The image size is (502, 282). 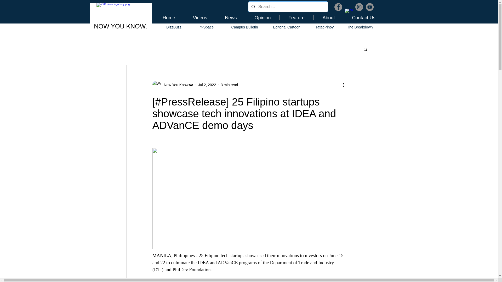 What do you see at coordinates (325, 27) in the screenshot?
I see `TatagPinoy` at bounding box center [325, 27].